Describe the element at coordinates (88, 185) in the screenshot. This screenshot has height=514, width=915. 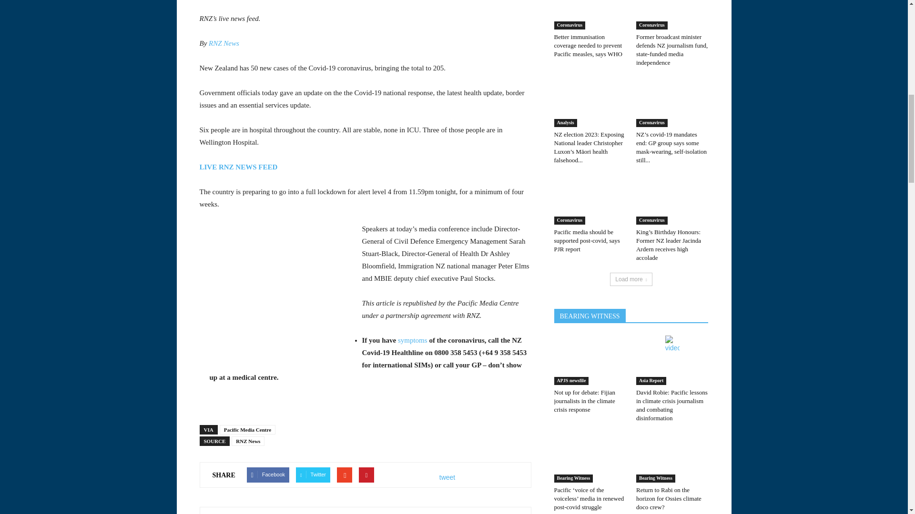
I see `Lao` at that location.